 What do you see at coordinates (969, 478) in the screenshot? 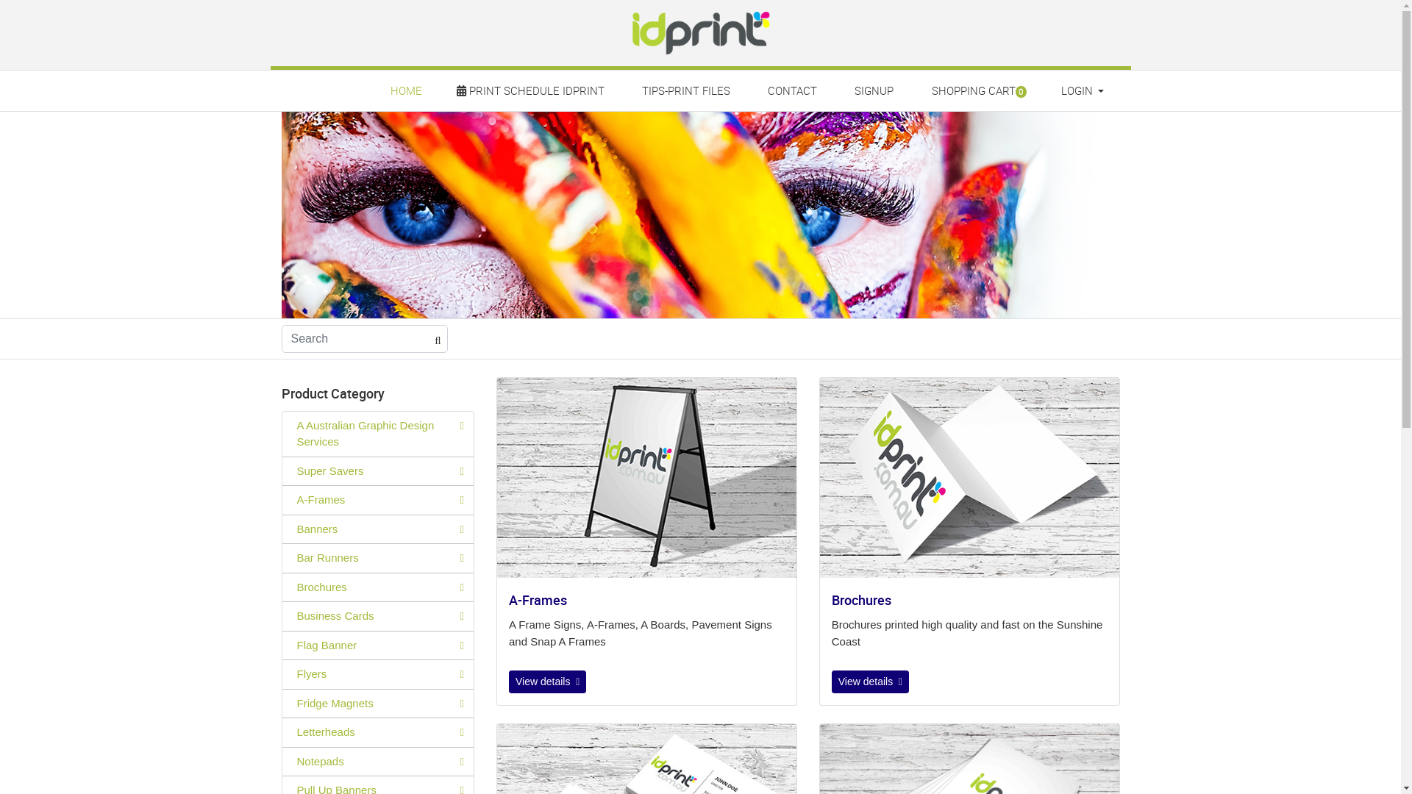
I see `Brochures` at bounding box center [969, 478].